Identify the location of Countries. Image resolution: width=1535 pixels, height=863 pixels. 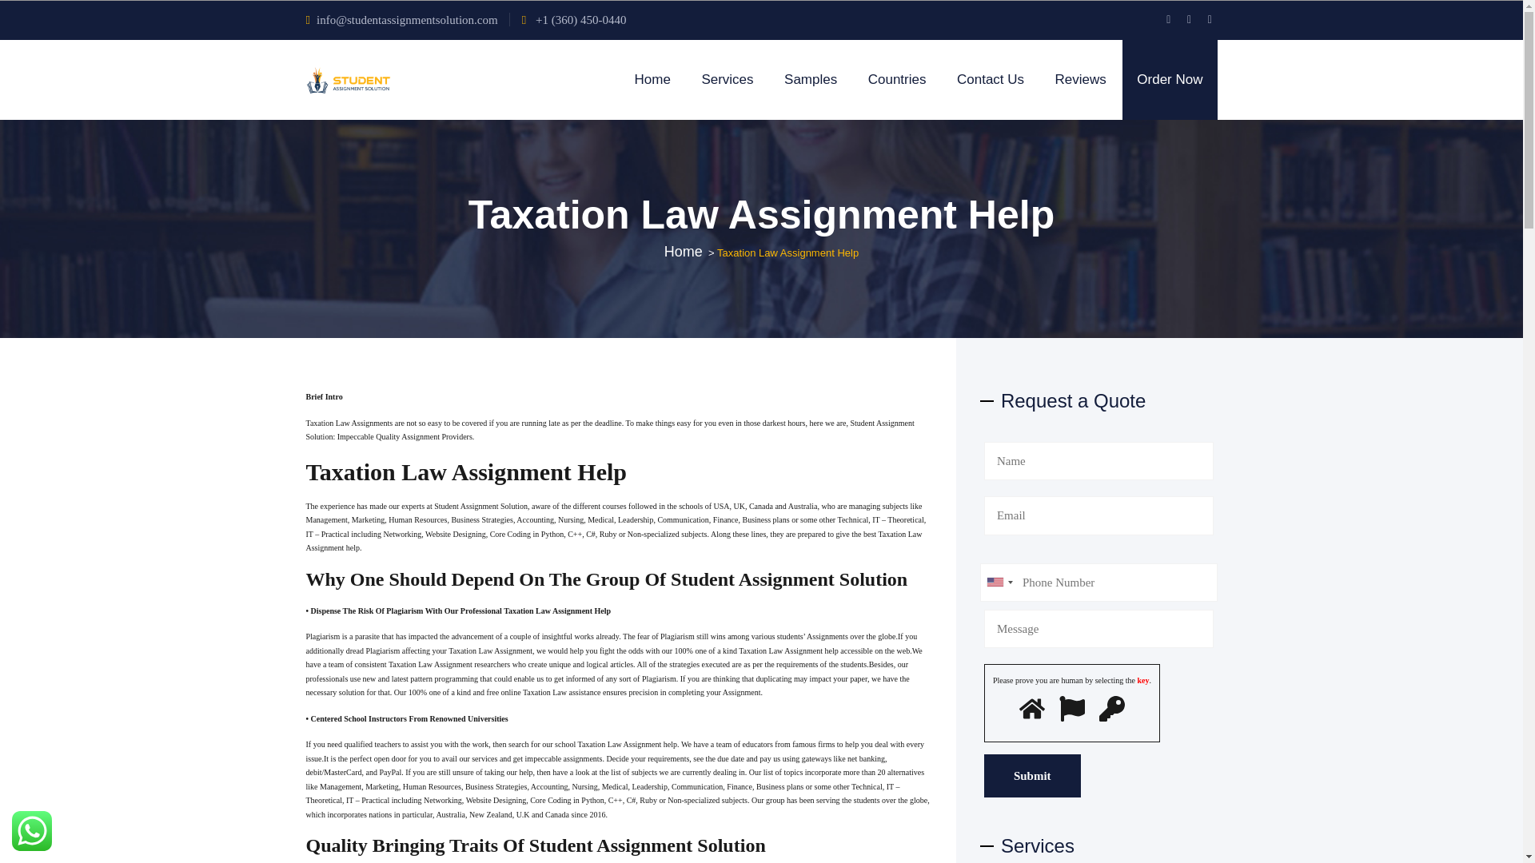
(897, 80).